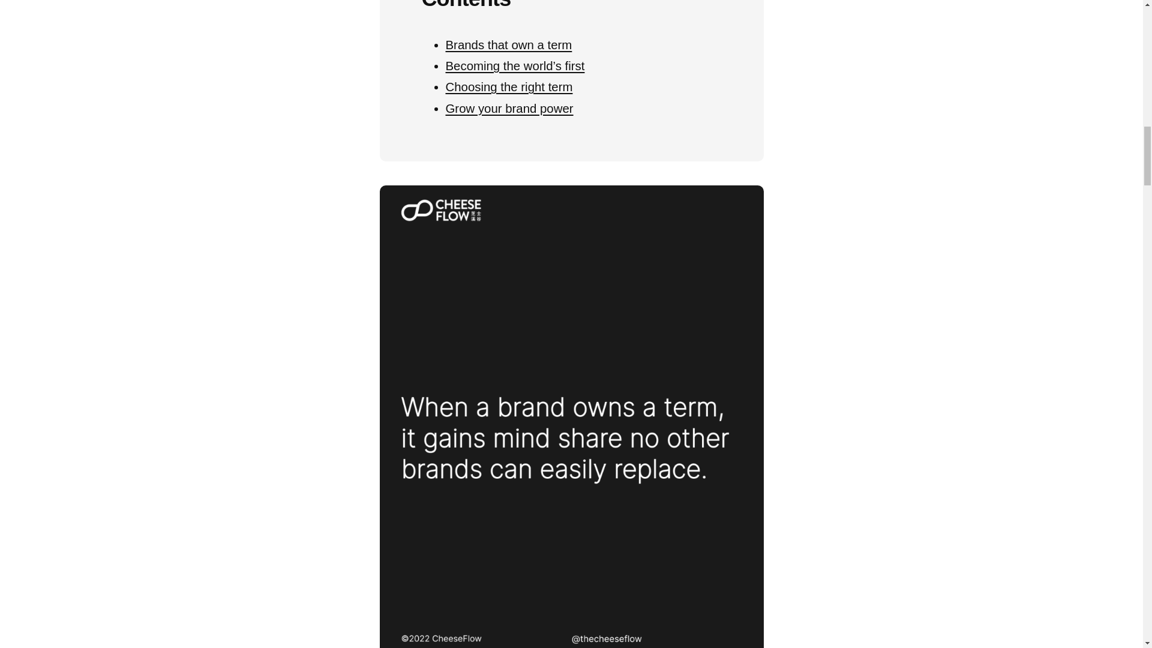 This screenshot has height=648, width=1152. Describe the element at coordinates (508, 44) in the screenshot. I see `Brands that own a term` at that location.